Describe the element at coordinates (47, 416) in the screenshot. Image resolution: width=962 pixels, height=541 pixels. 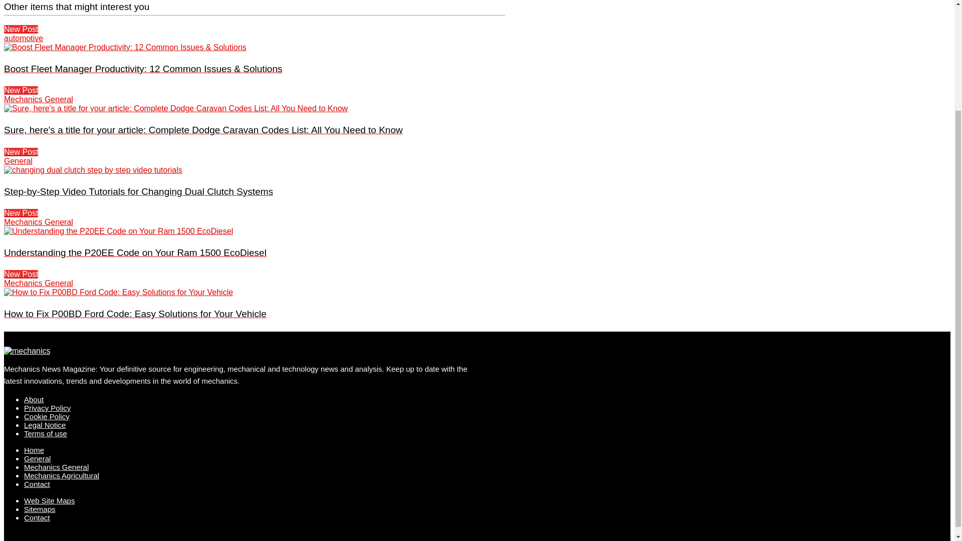
I see `Cookie Policy` at that location.